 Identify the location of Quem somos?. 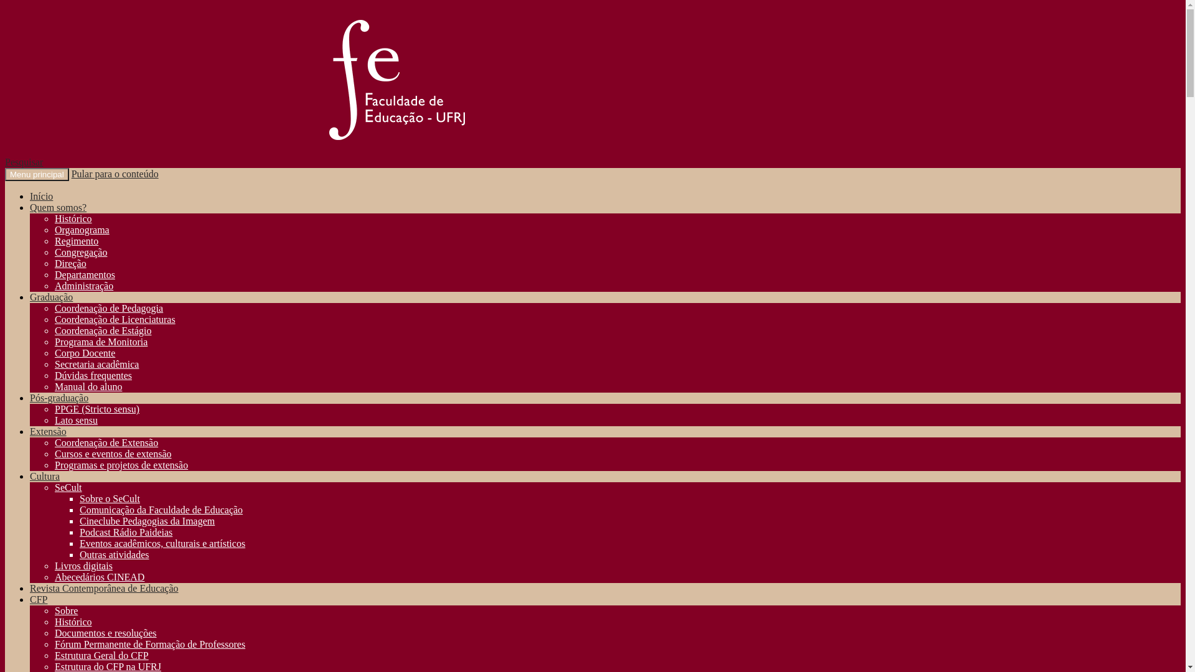
(59, 208).